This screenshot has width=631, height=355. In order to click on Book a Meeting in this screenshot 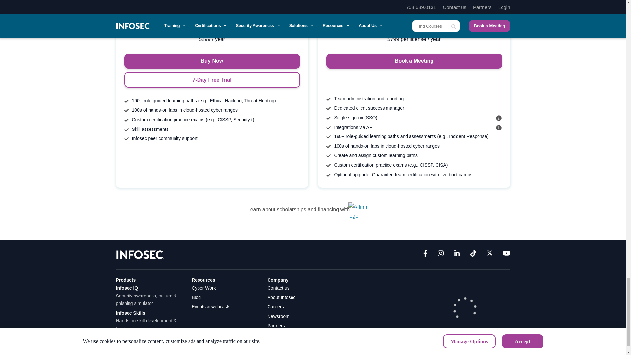, I will do `click(414, 61)`.